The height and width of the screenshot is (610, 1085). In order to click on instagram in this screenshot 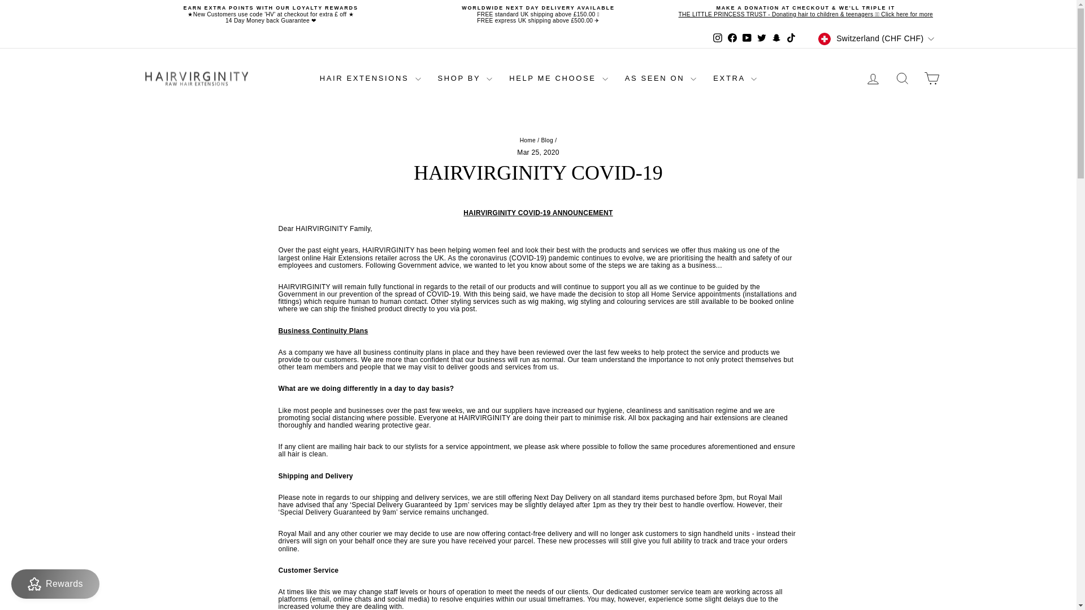, I will do `click(718, 37)`.